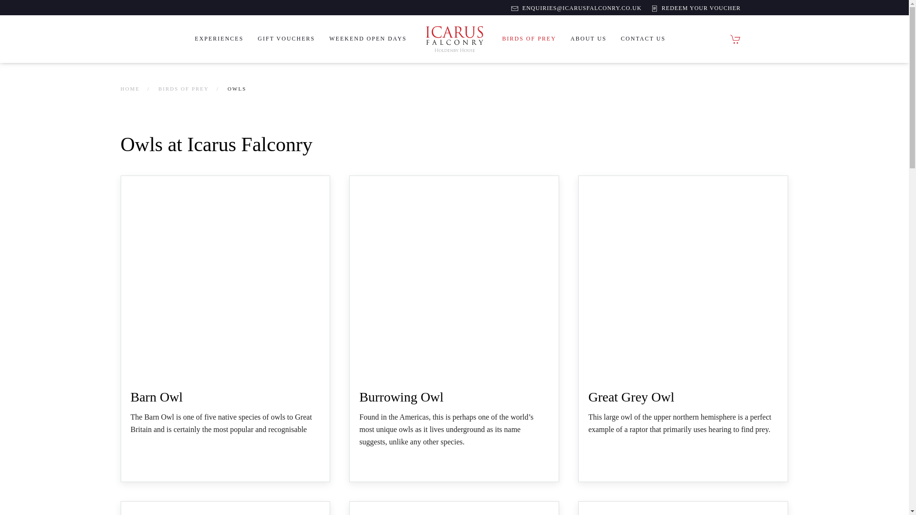 This screenshot has width=916, height=515. Describe the element at coordinates (368, 39) in the screenshot. I see `WEEKEND OPEN DAYS` at that location.